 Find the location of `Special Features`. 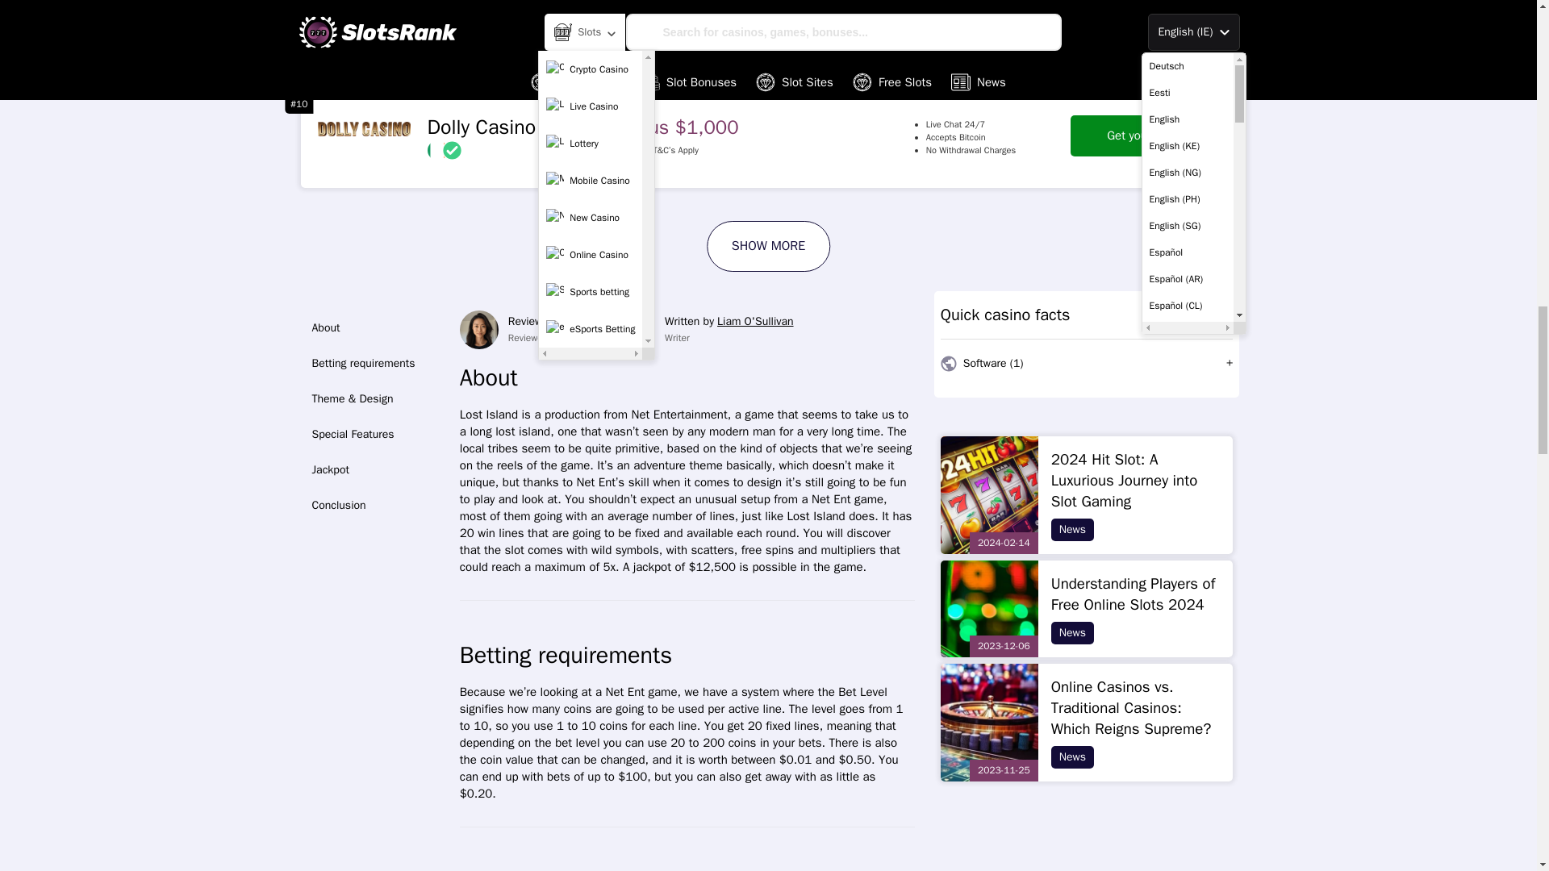

Special Features is located at coordinates (374, 434).